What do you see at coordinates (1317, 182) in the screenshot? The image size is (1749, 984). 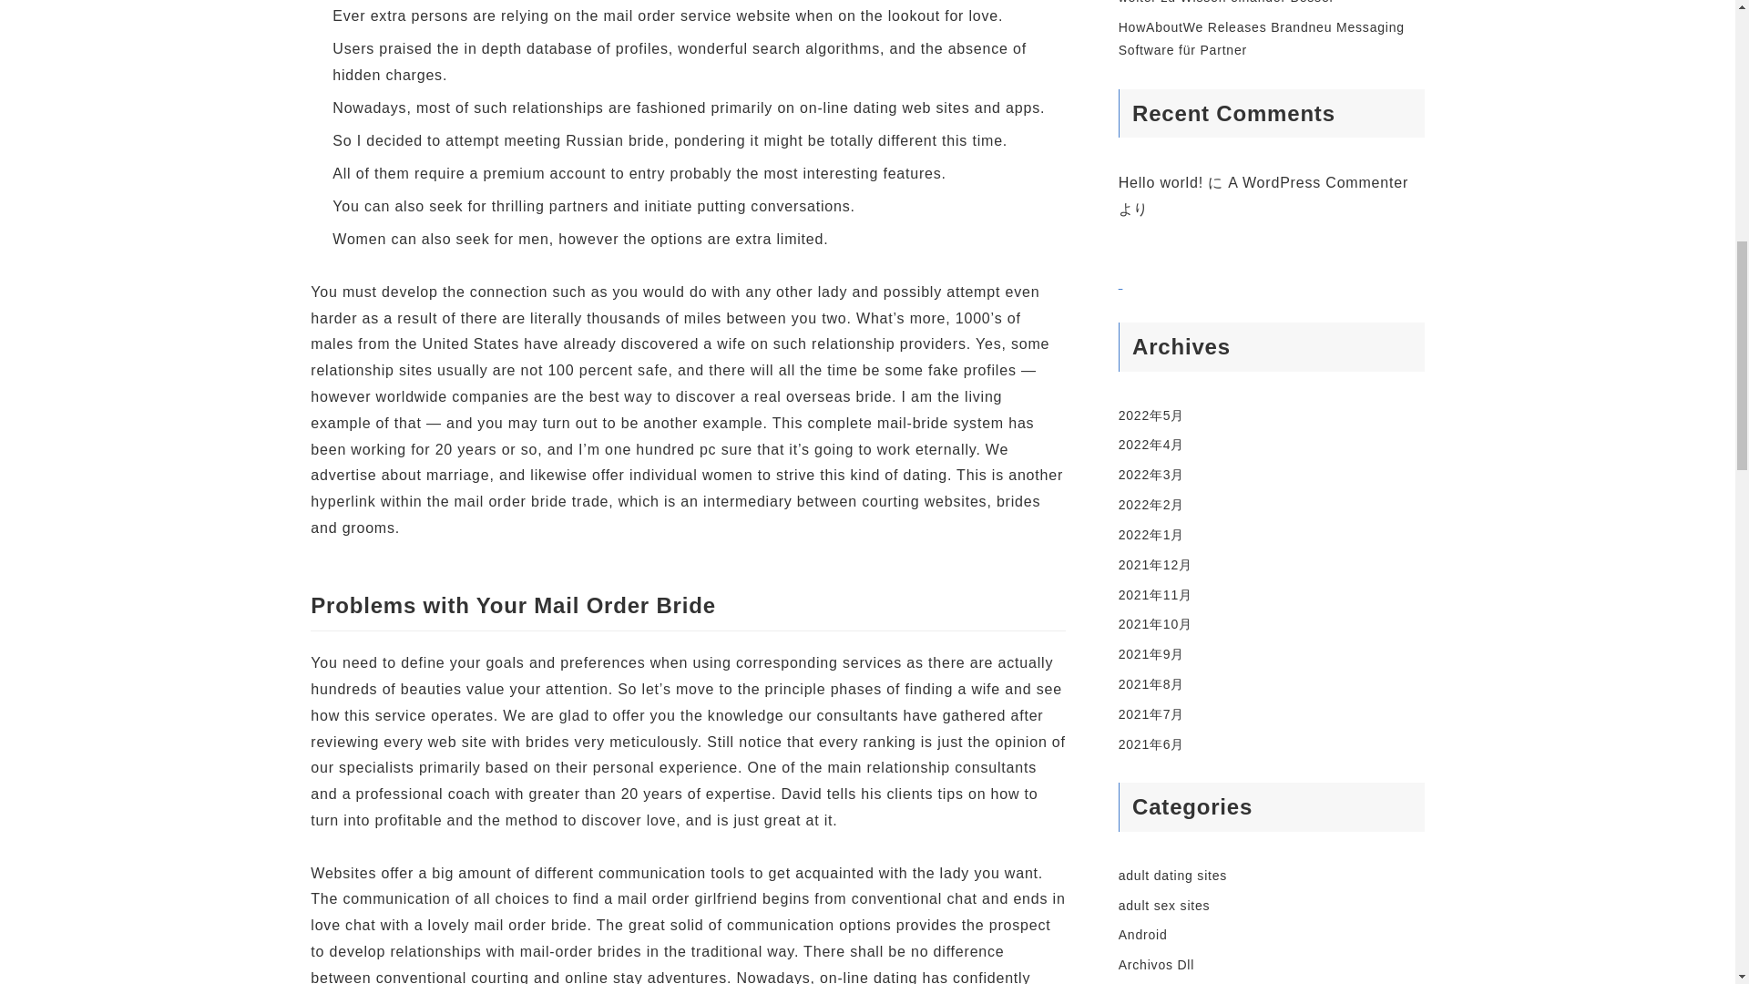 I see `A WordPress Commenter` at bounding box center [1317, 182].